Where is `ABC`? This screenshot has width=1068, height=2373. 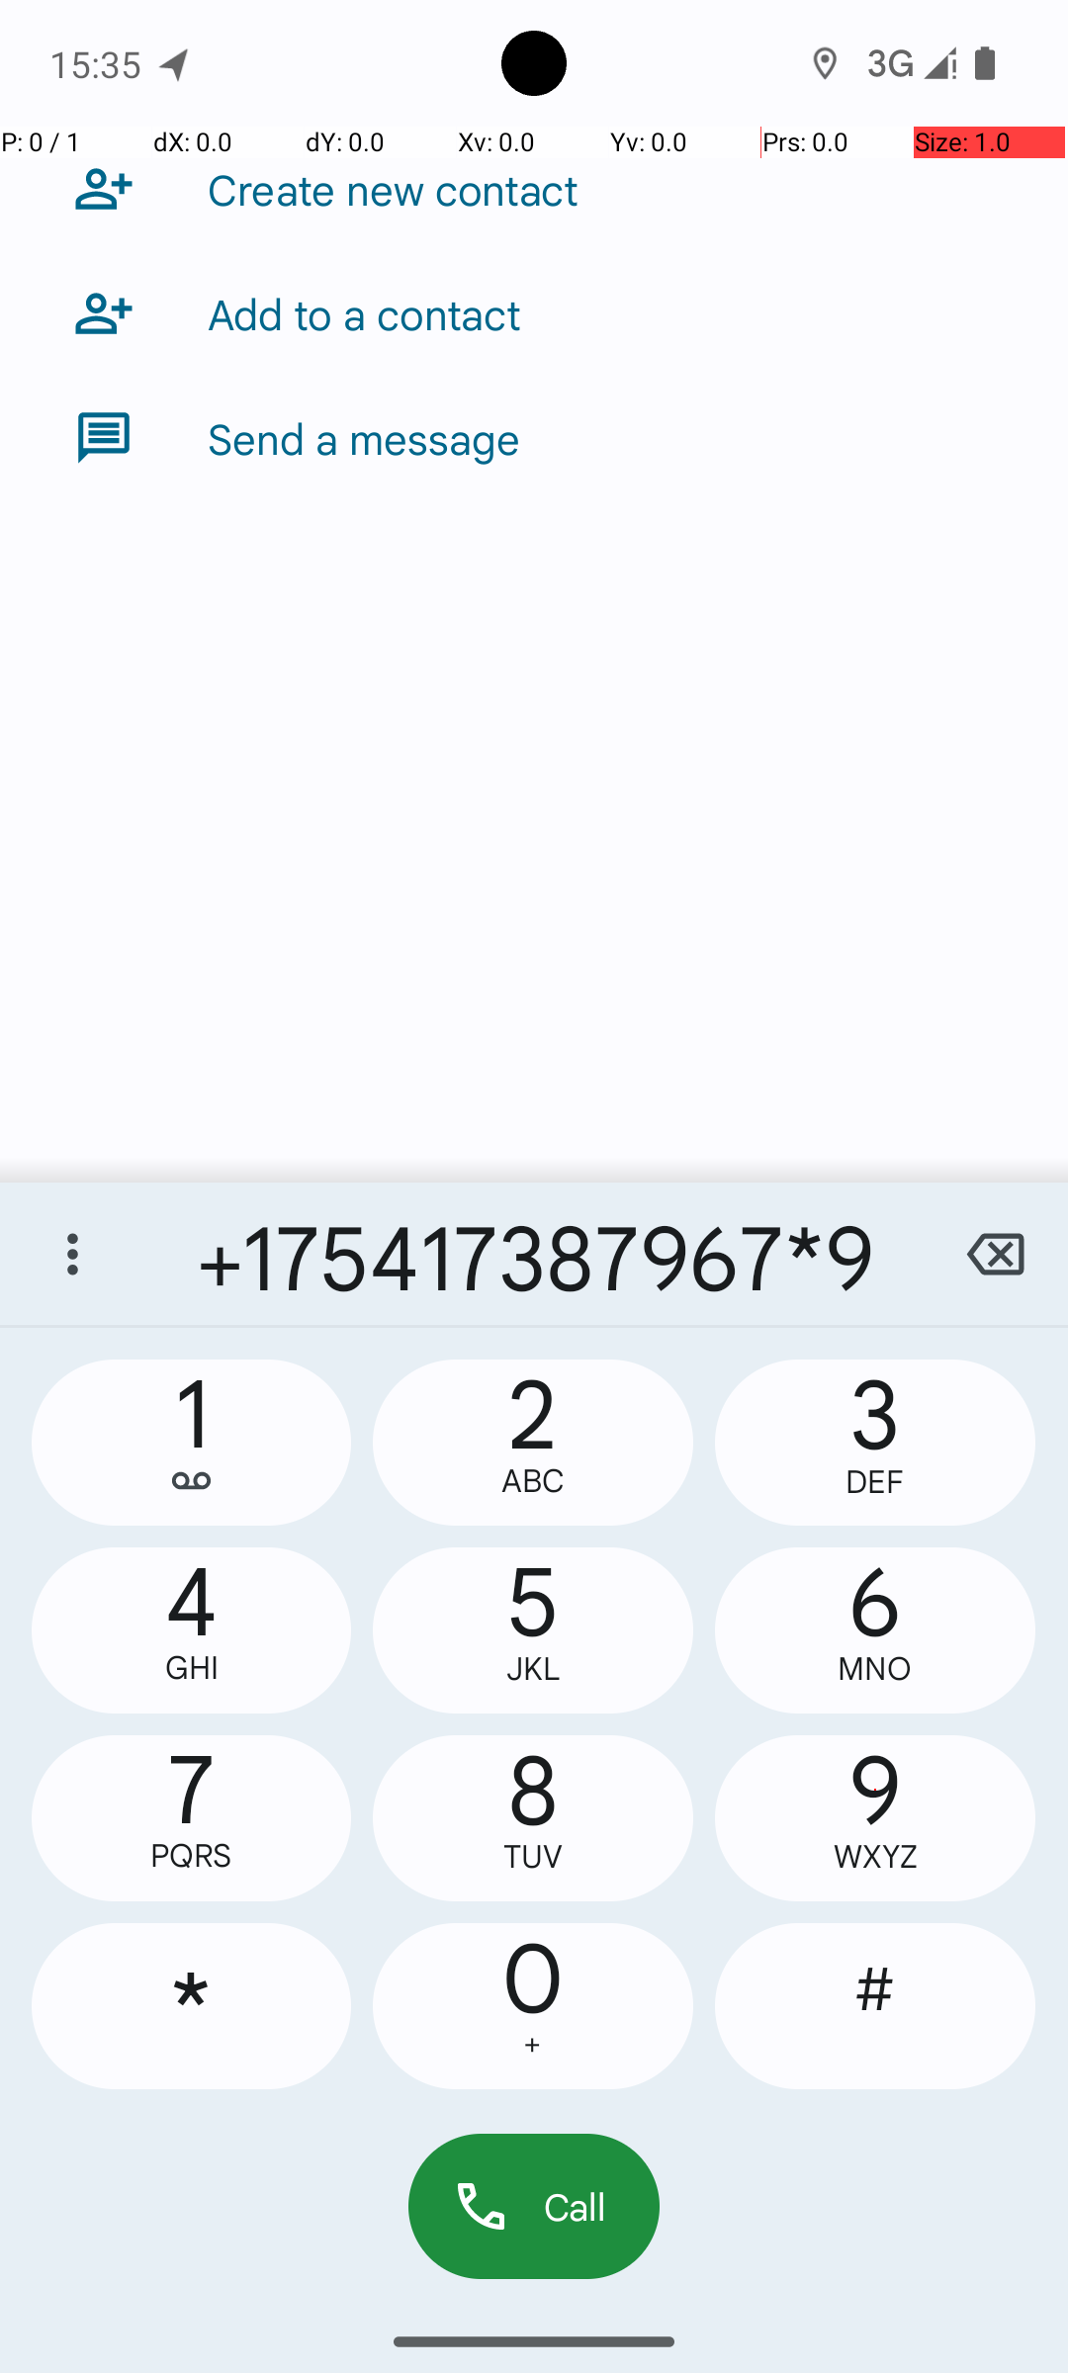
ABC is located at coordinates (532, 1481).